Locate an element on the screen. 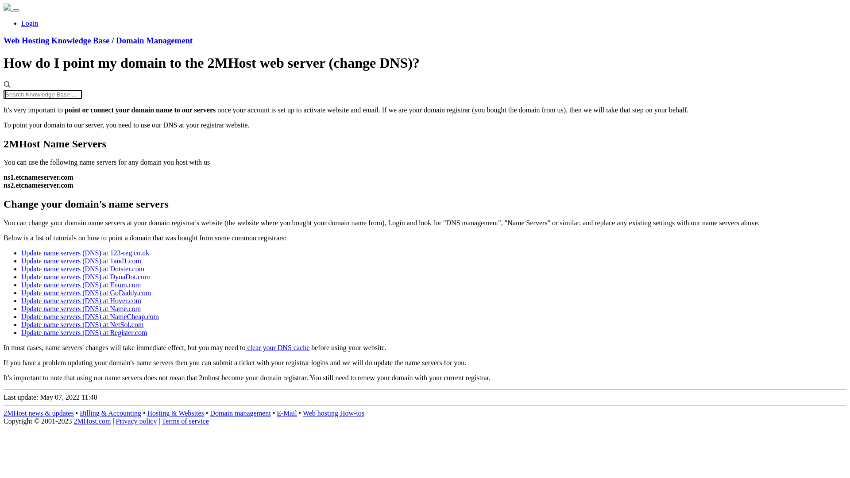  Update name servers (DNS) at Hover.com is located at coordinates (81, 301).